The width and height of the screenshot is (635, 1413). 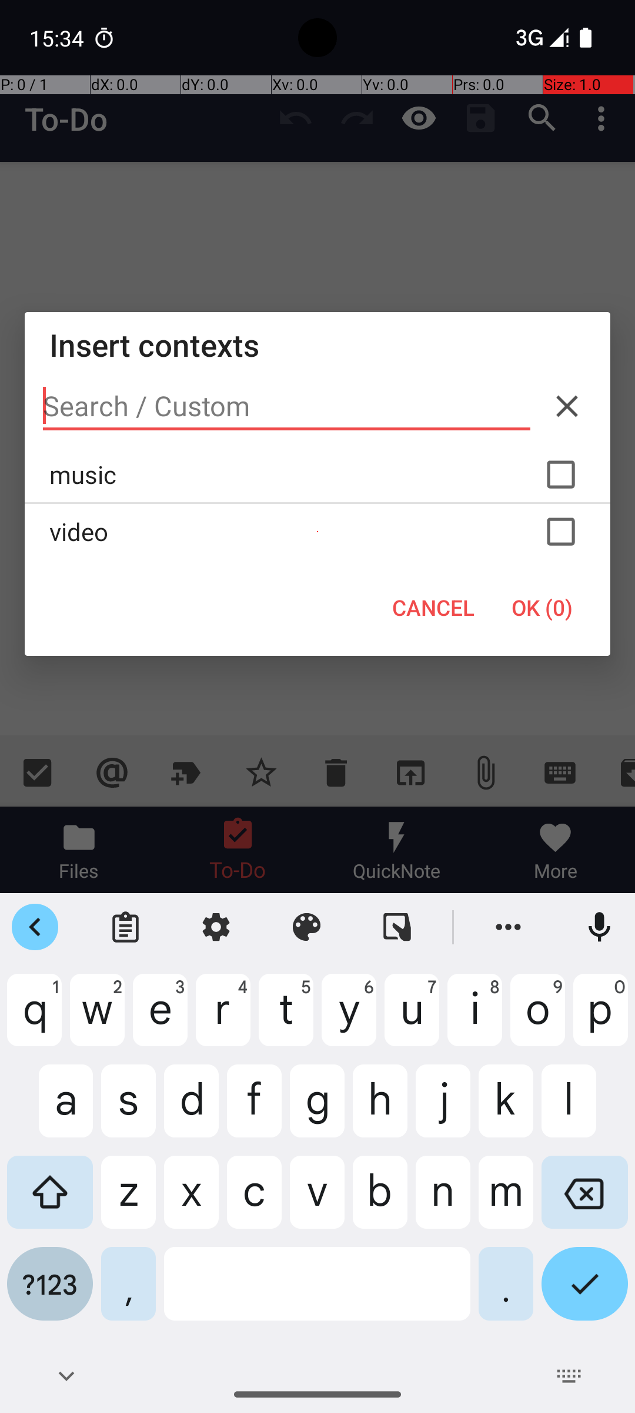 What do you see at coordinates (317, 475) in the screenshot?
I see `music` at bounding box center [317, 475].